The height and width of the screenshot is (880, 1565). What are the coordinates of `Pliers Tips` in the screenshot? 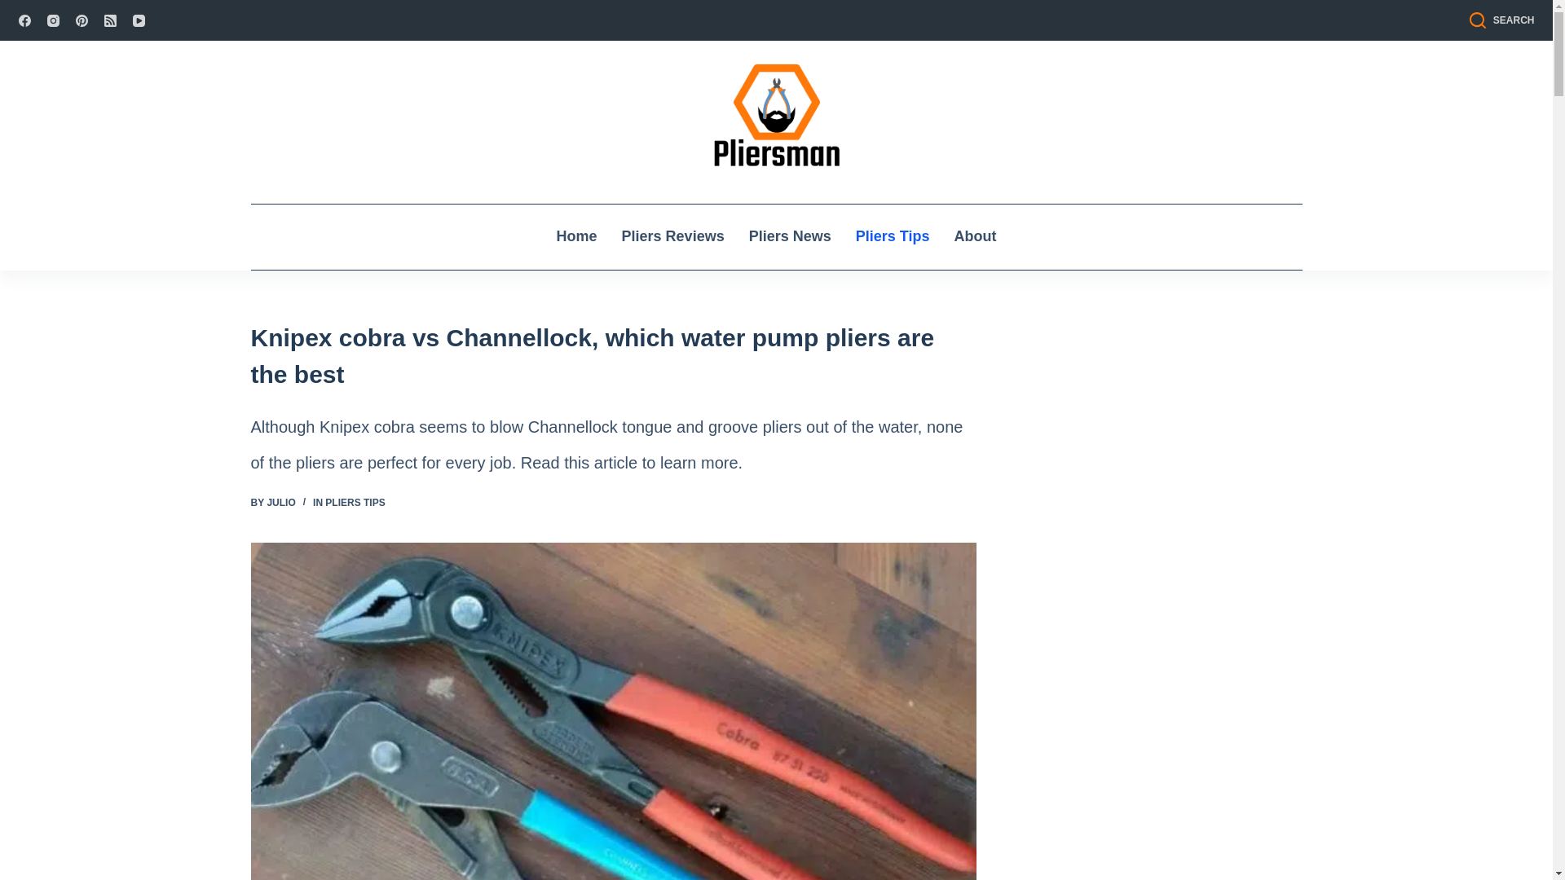 It's located at (892, 236).